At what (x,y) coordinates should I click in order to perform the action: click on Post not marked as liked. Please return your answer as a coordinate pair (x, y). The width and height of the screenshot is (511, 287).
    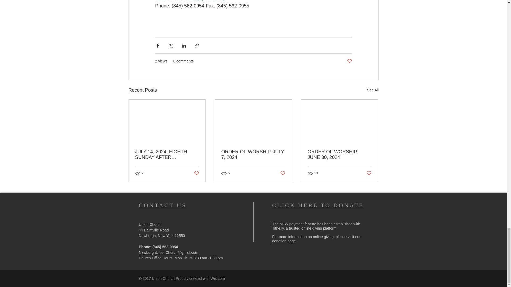
    Looking at the image, I should click on (349, 61).